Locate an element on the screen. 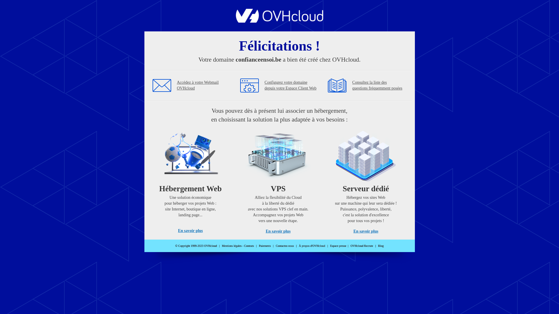 Image resolution: width=559 pixels, height=314 pixels. OVHcloud is located at coordinates (279, 21).